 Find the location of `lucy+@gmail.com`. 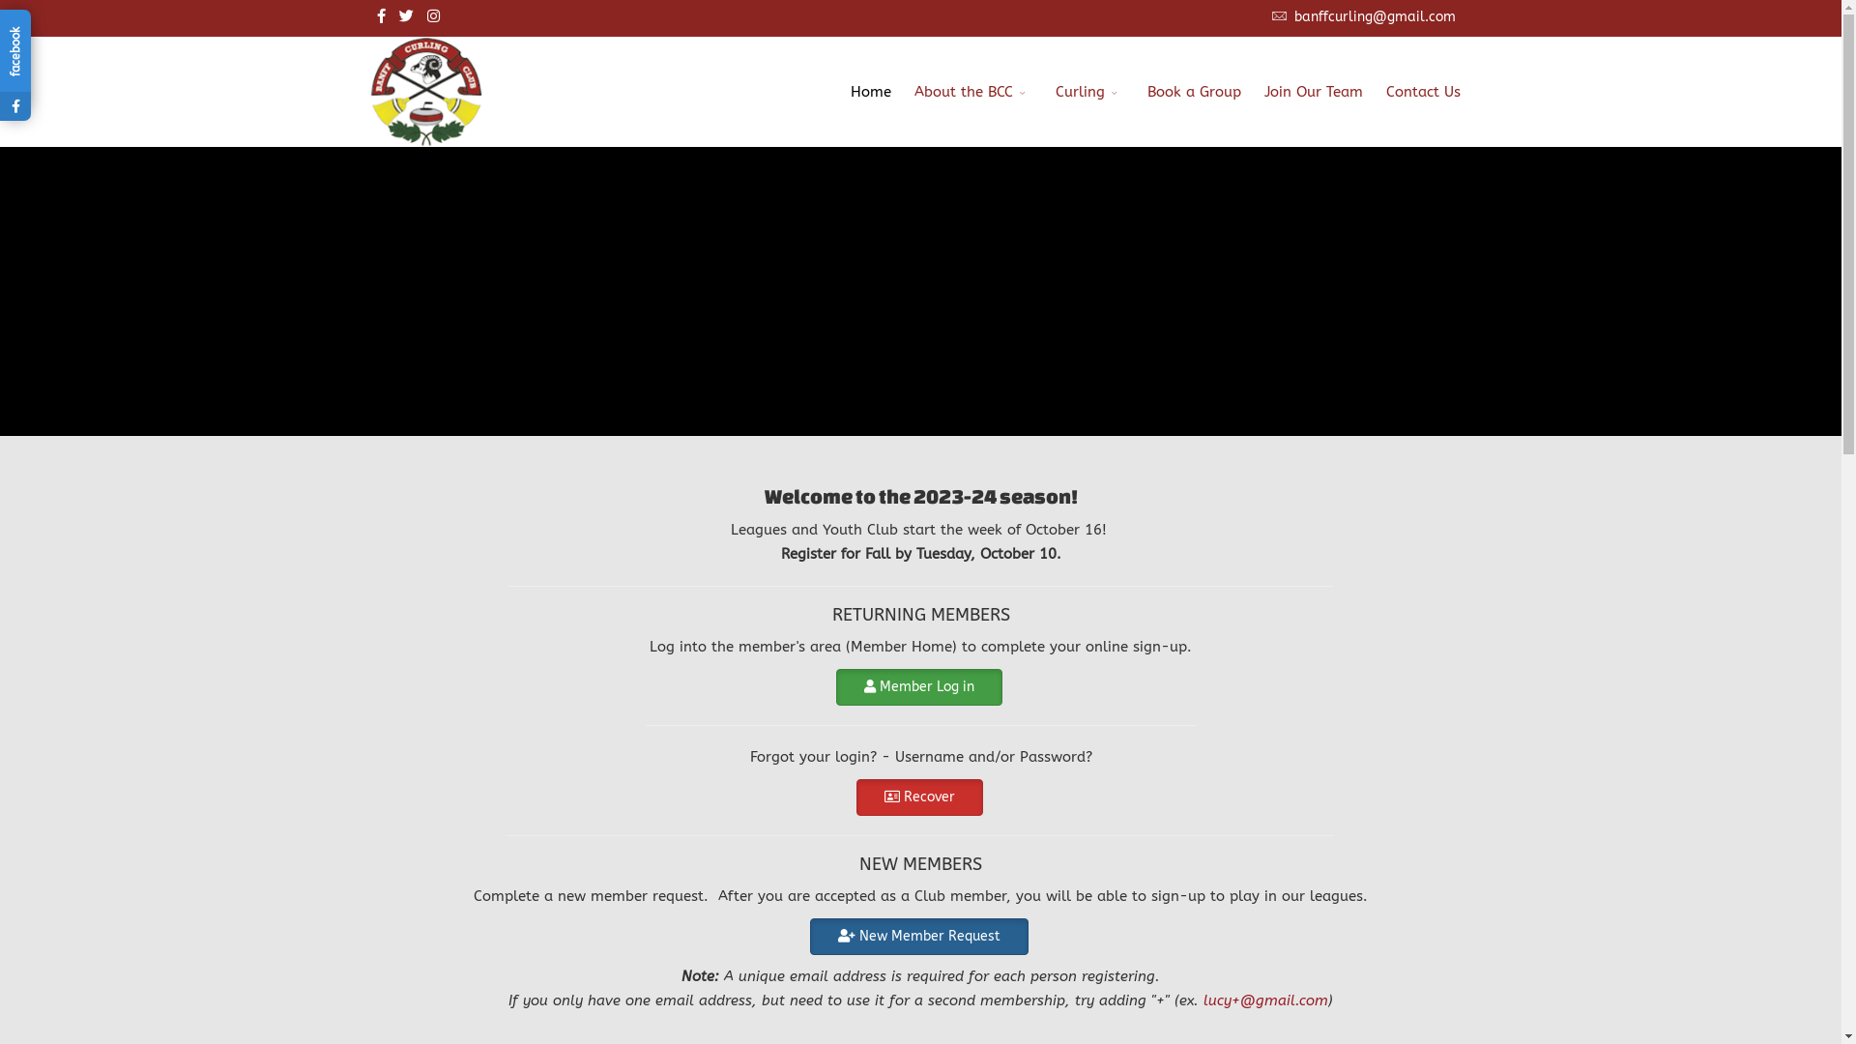

lucy+@gmail.com is located at coordinates (1266, 1000).